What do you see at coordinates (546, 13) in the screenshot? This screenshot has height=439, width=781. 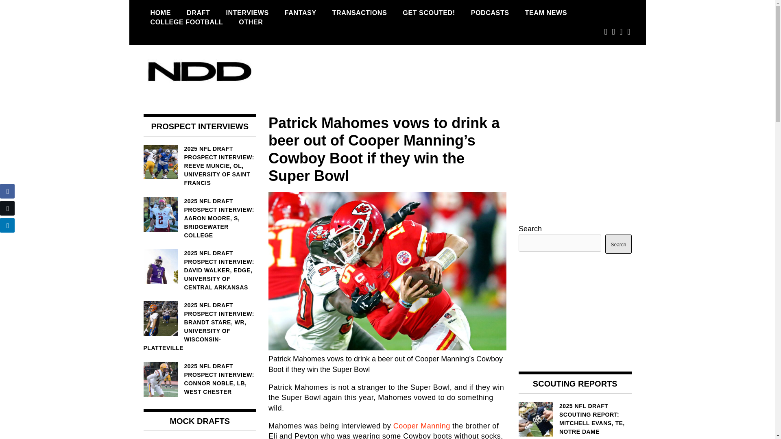 I see `TEAM NEWS` at bounding box center [546, 13].